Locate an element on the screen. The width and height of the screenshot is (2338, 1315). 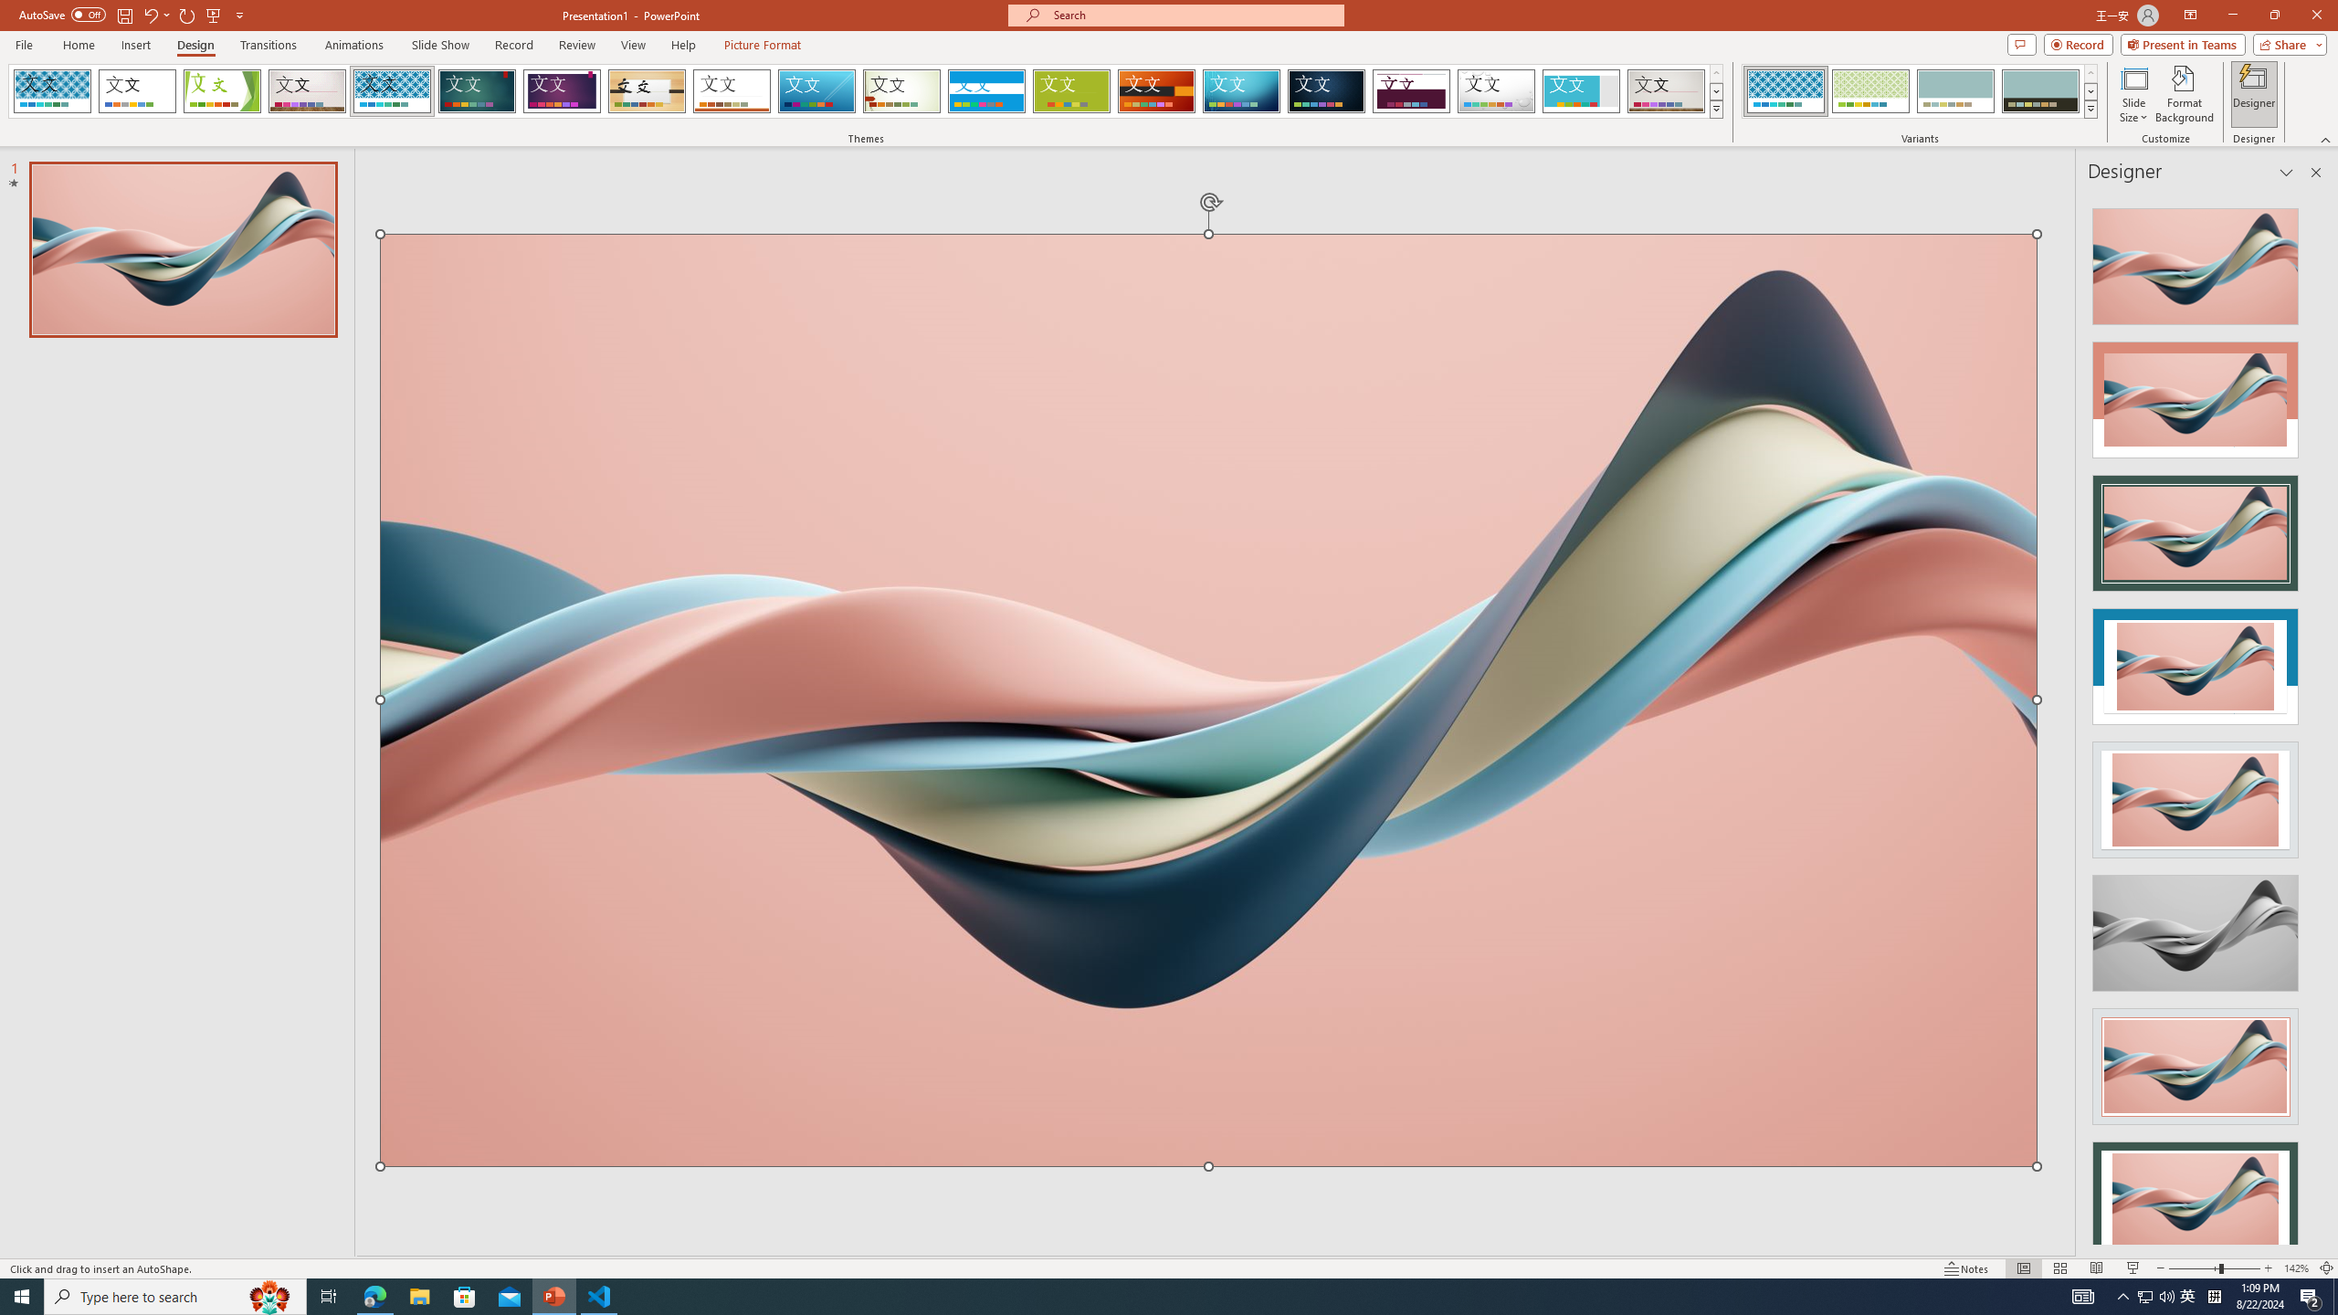
Office Theme is located at coordinates (137, 91).